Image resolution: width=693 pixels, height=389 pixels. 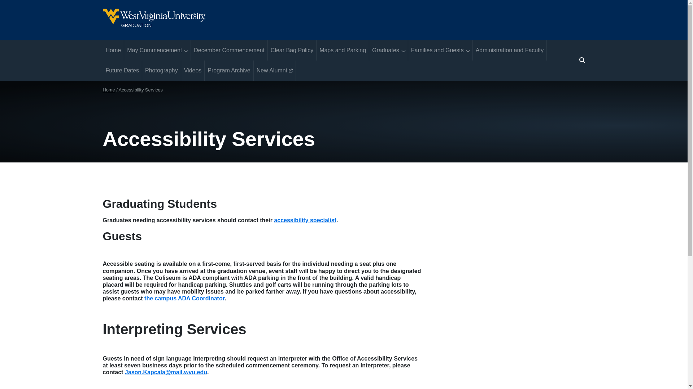 What do you see at coordinates (122, 71) in the screenshot?
I see `Future Dates` at bounding box center [122, 71].